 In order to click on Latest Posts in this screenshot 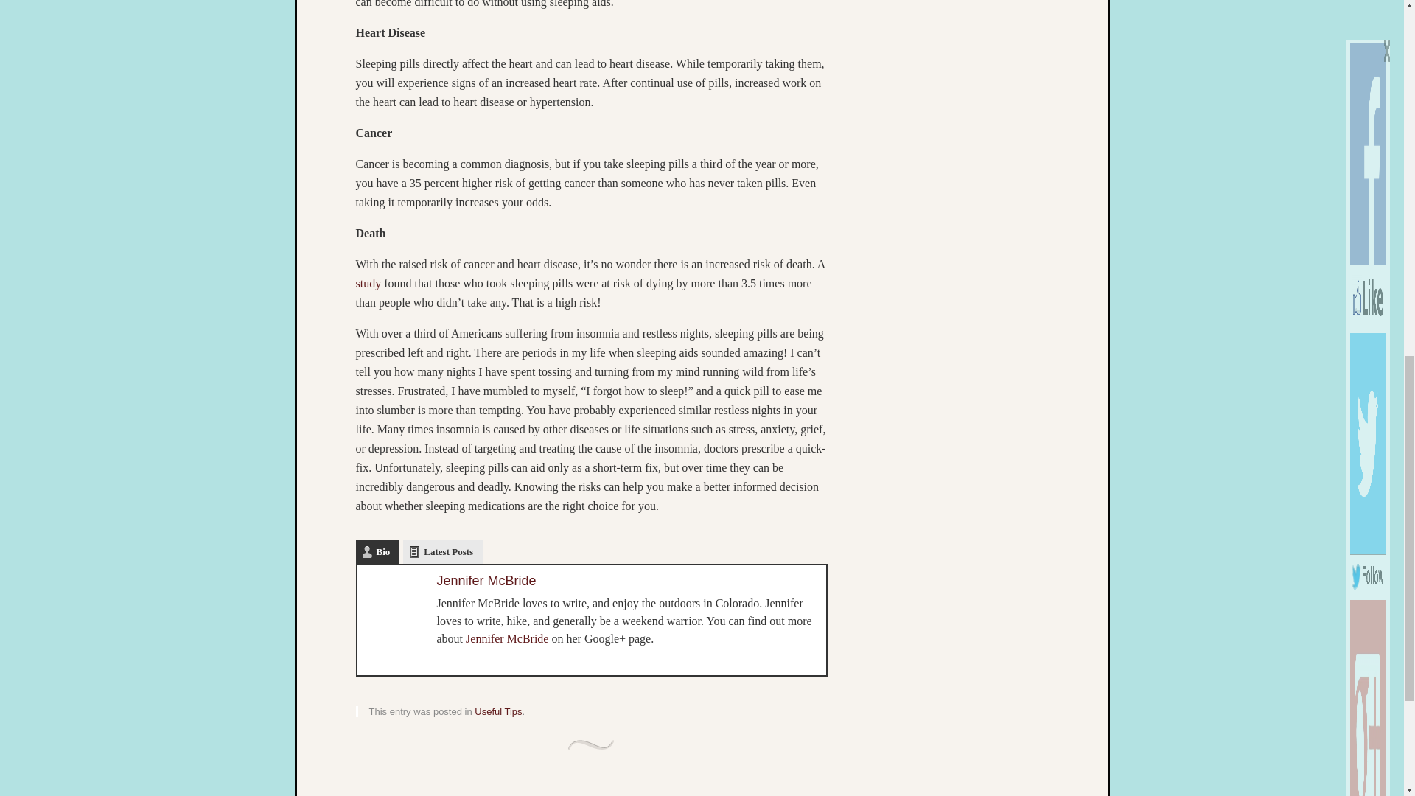, I will do `click(442, 551)`.